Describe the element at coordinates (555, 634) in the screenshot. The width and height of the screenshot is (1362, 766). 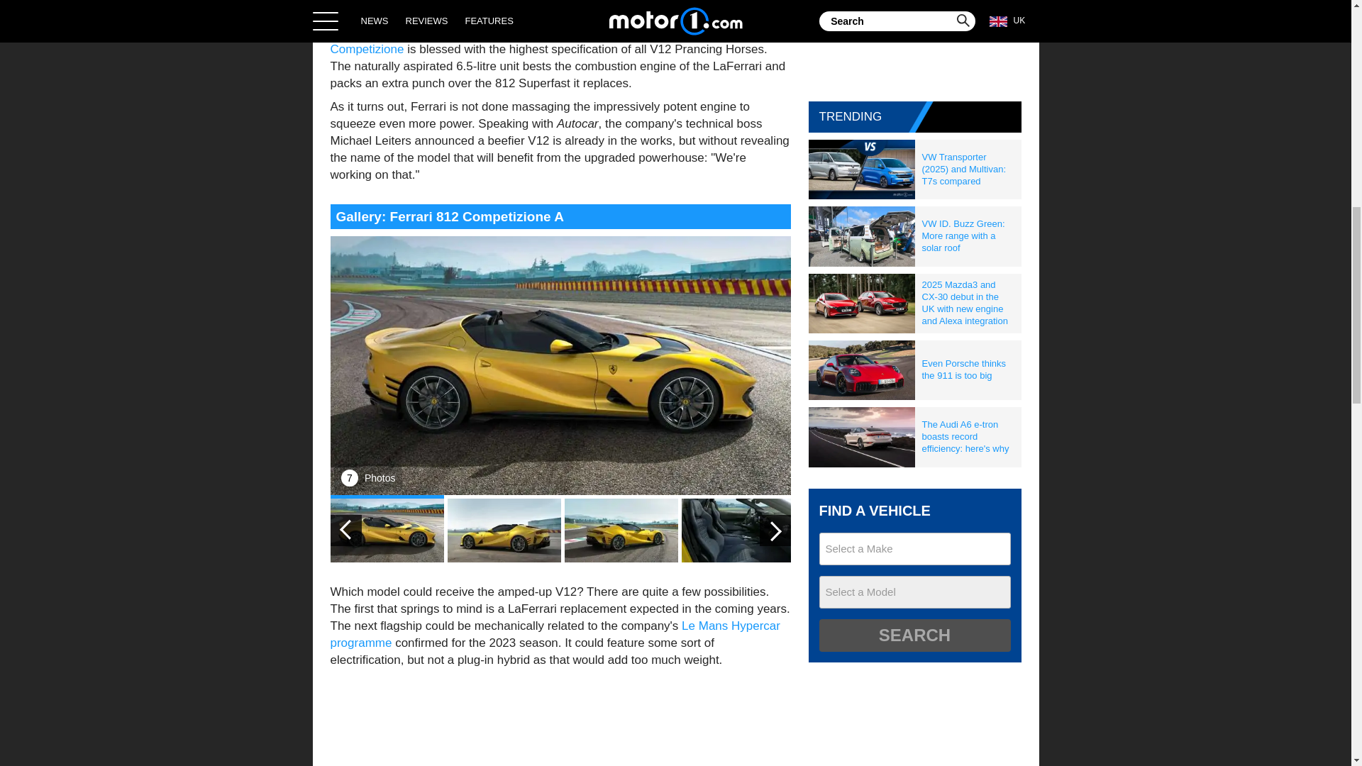
I see `Le Mans Hypercar programme` at that location.